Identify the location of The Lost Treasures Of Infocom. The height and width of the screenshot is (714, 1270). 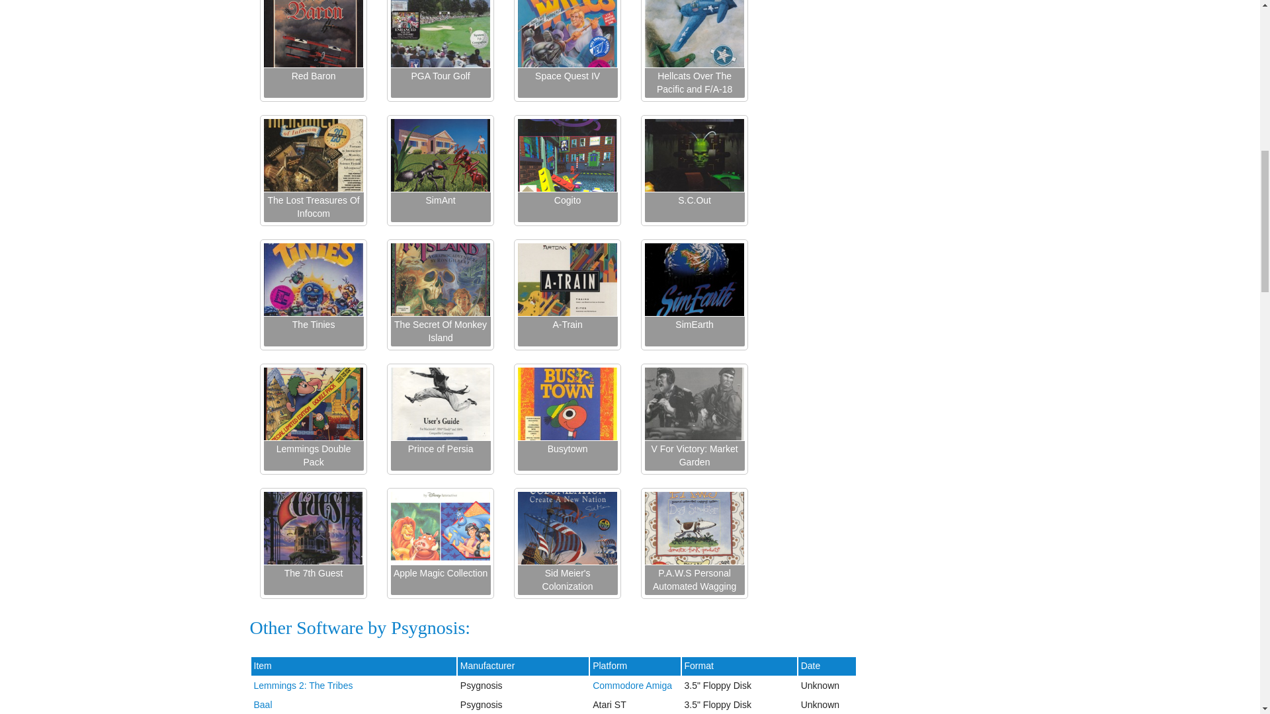
(313, 206).